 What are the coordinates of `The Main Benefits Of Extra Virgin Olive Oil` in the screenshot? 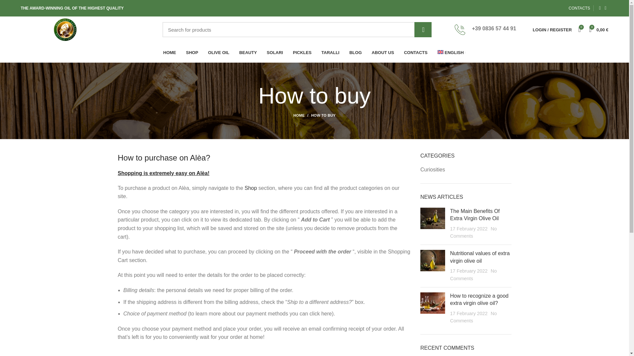 It's located at (475, 214).